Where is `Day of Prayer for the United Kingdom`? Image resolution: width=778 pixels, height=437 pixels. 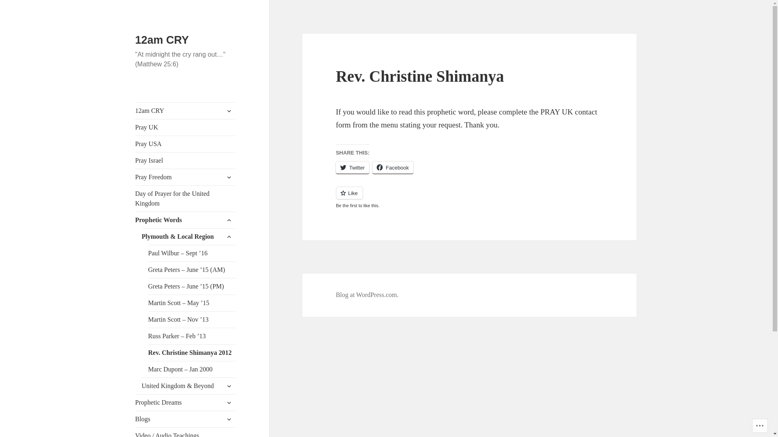
Day of Prayer for the United Kingdom is located at coordinates (186, 199).